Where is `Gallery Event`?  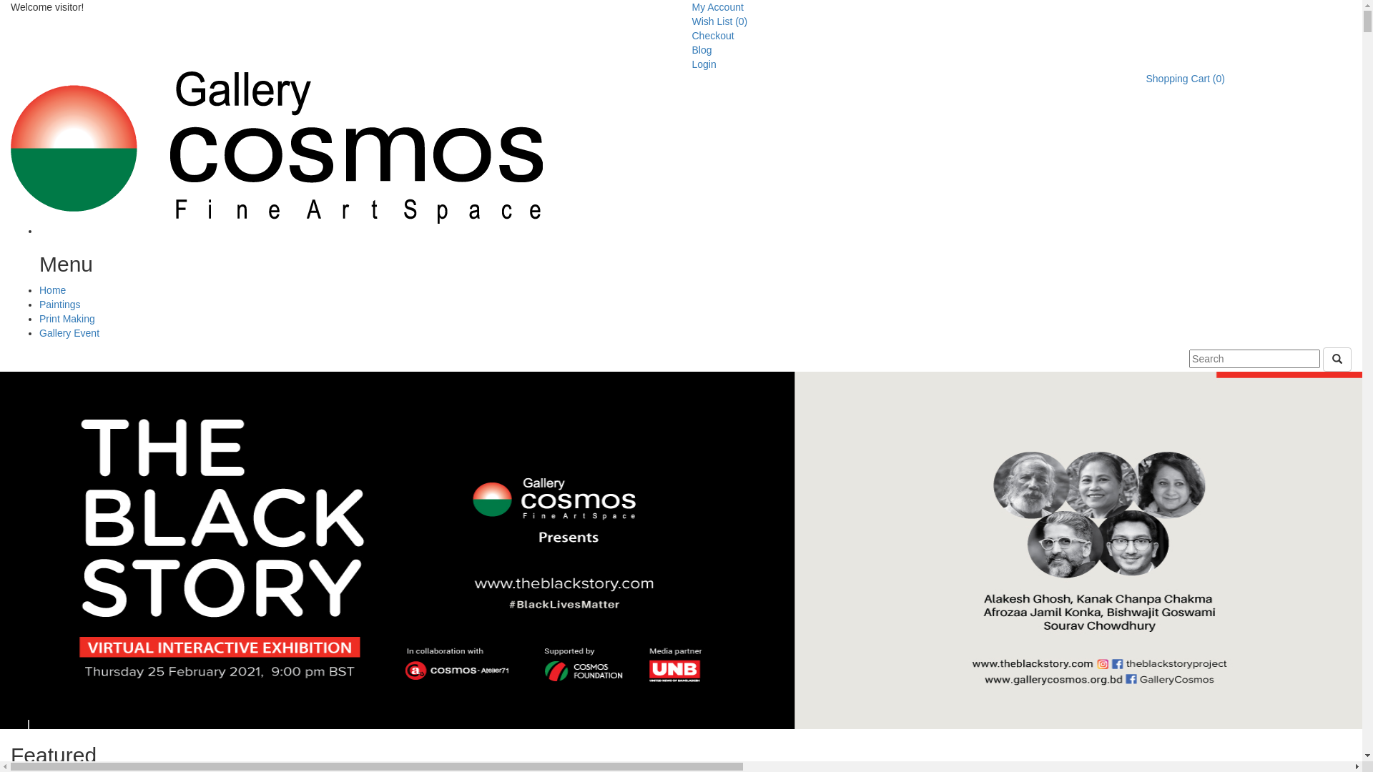
Gallery Event is located at coordinates (69, 333).